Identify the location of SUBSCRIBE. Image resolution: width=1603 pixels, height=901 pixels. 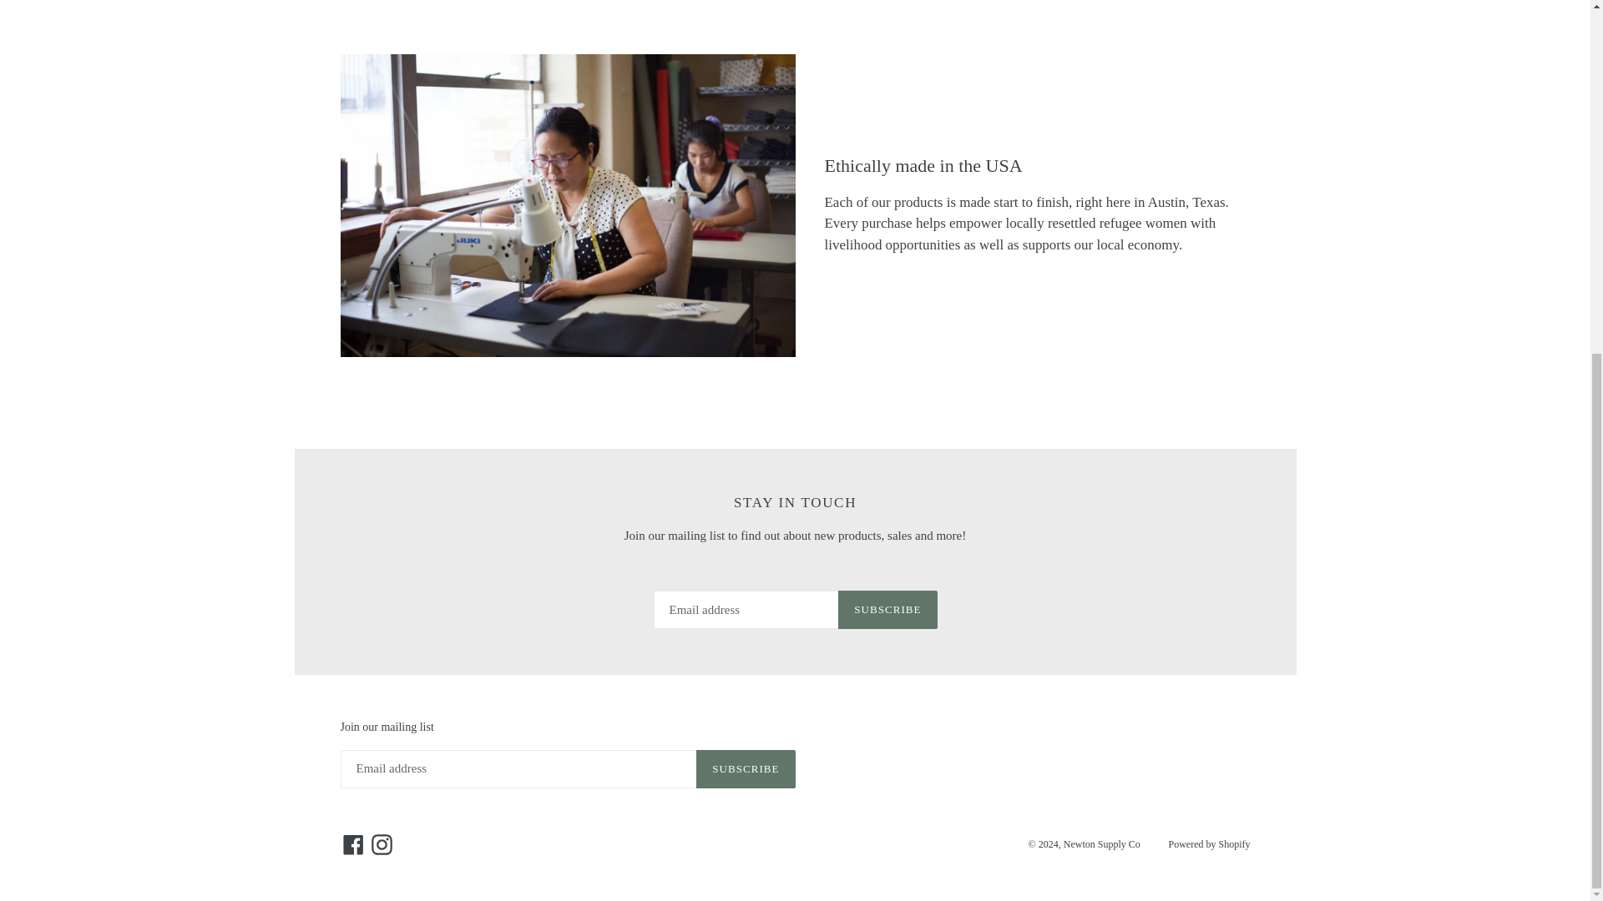
(887, 609).